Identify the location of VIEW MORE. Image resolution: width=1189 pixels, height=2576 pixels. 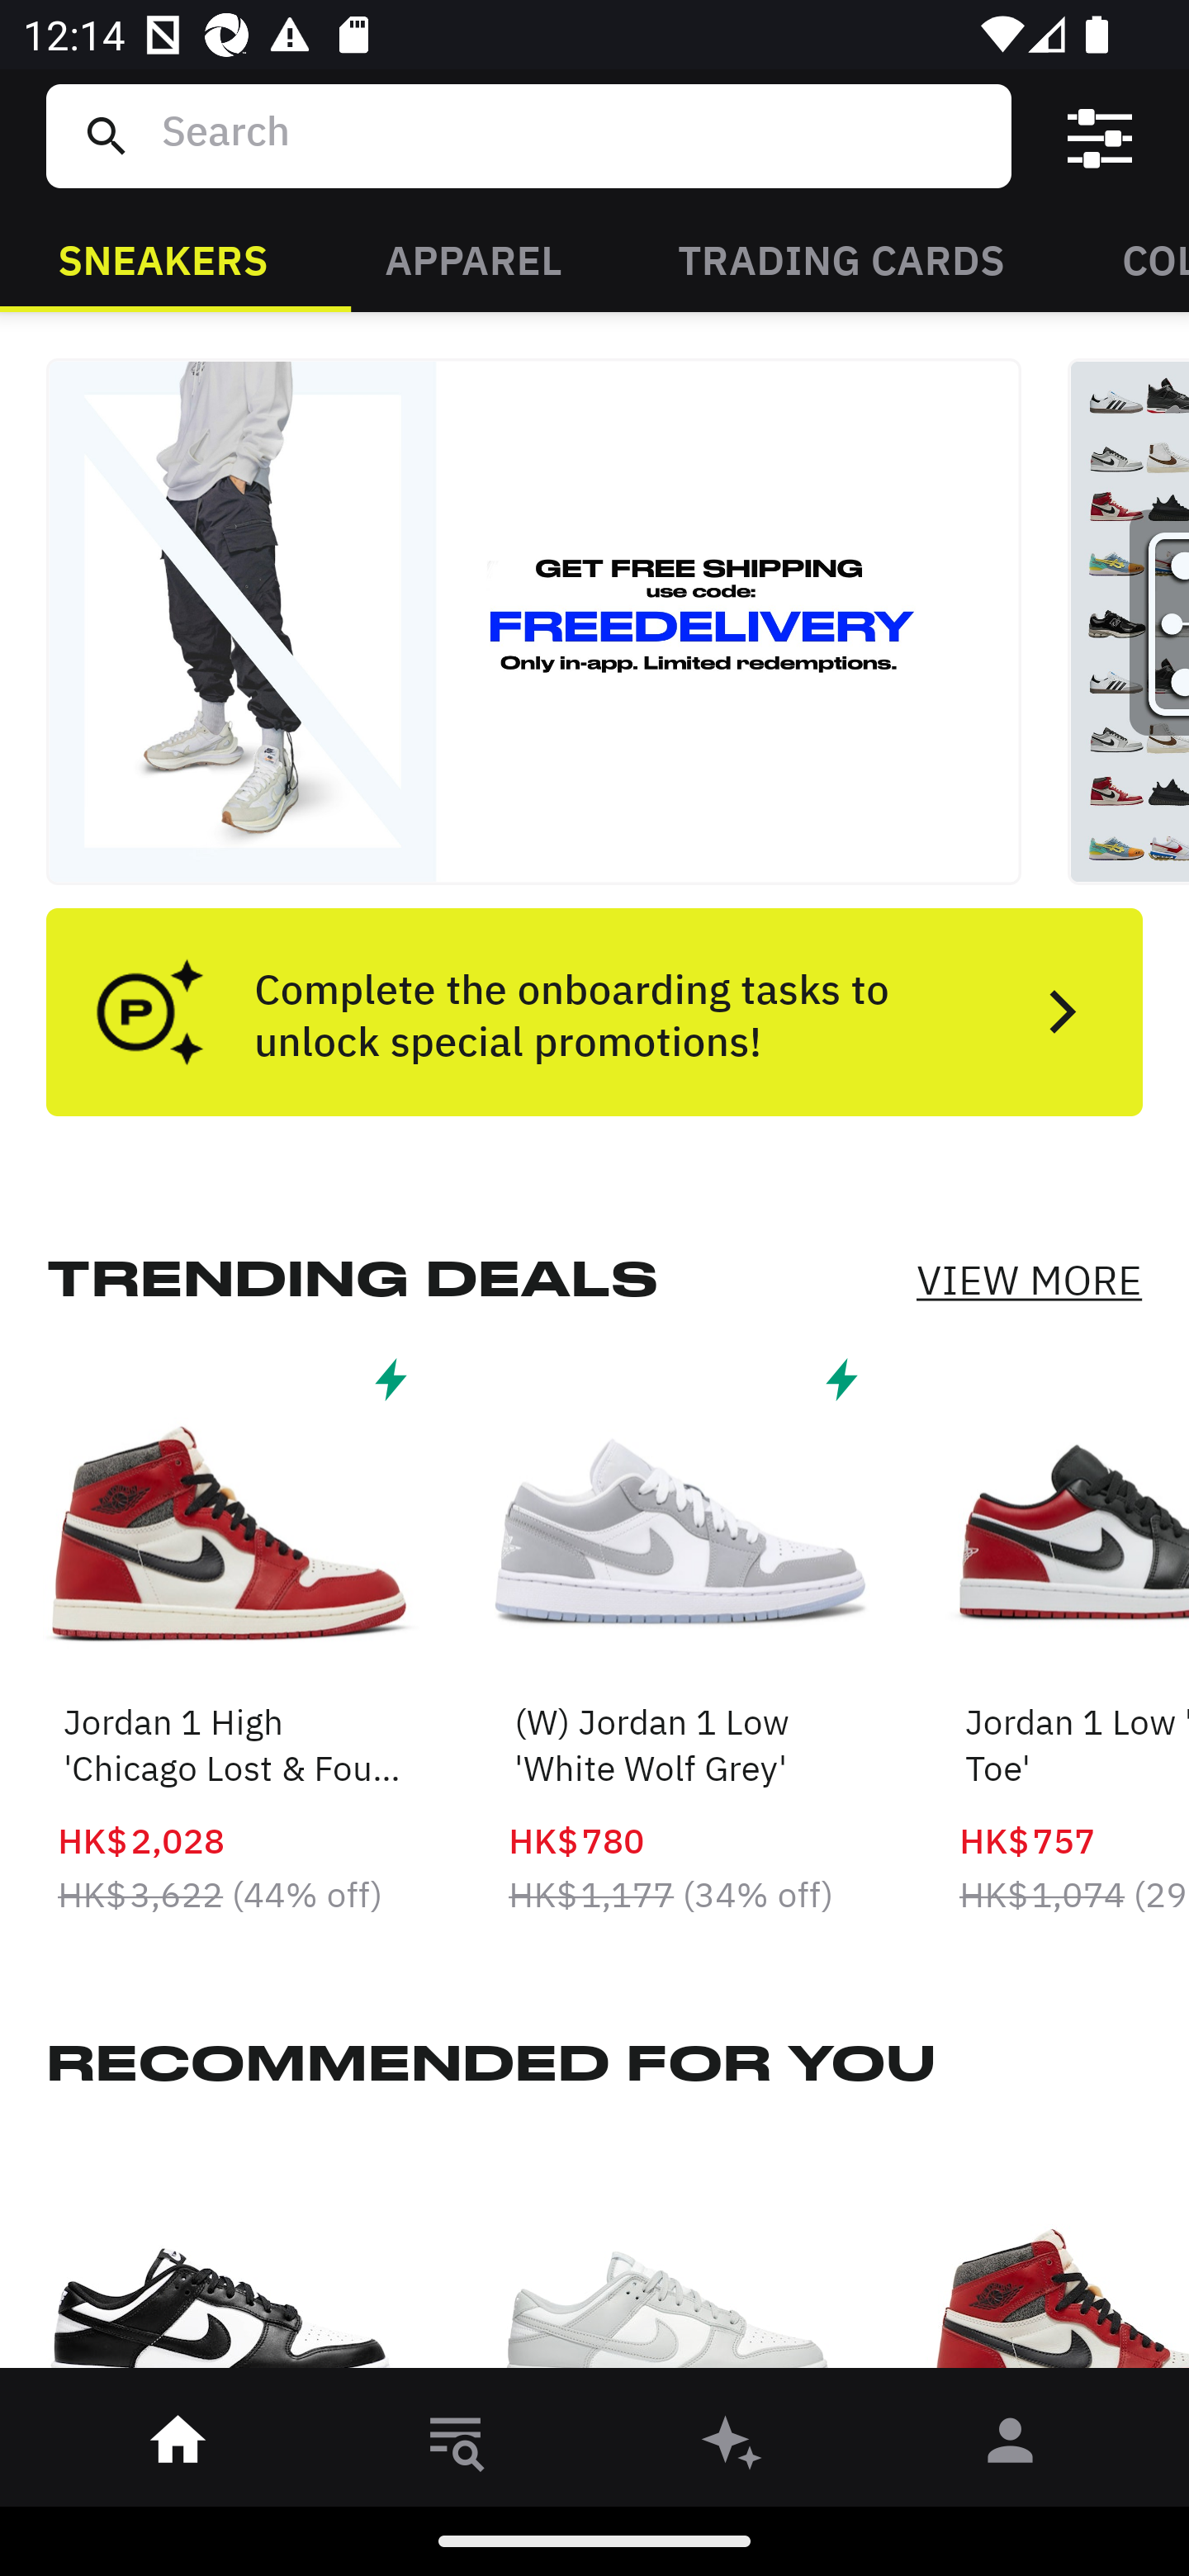
(1029, 1280).